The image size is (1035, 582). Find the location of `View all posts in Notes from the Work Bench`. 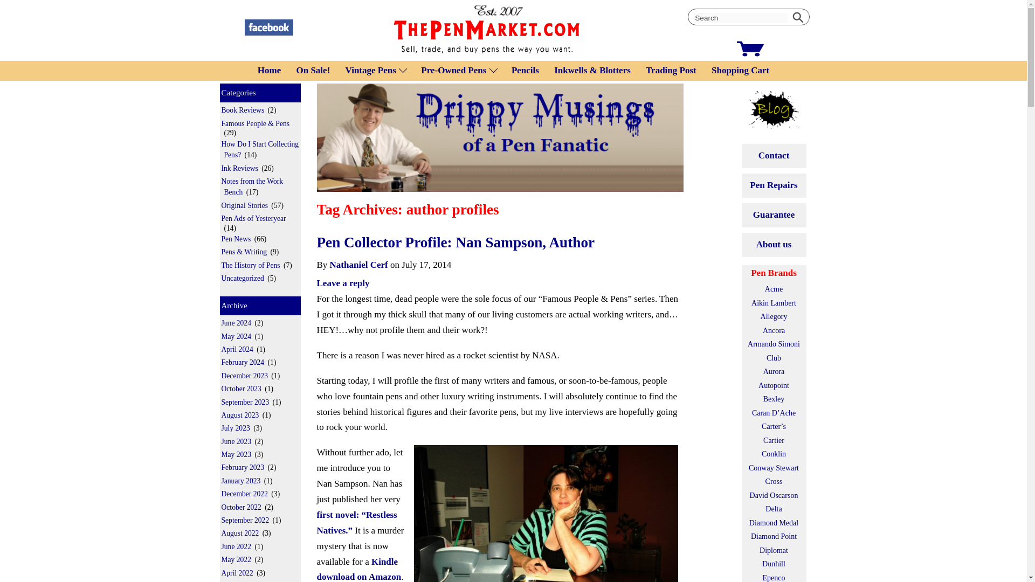

View all posts in Notes from the Work Bench is located at coordinates (251, 186).